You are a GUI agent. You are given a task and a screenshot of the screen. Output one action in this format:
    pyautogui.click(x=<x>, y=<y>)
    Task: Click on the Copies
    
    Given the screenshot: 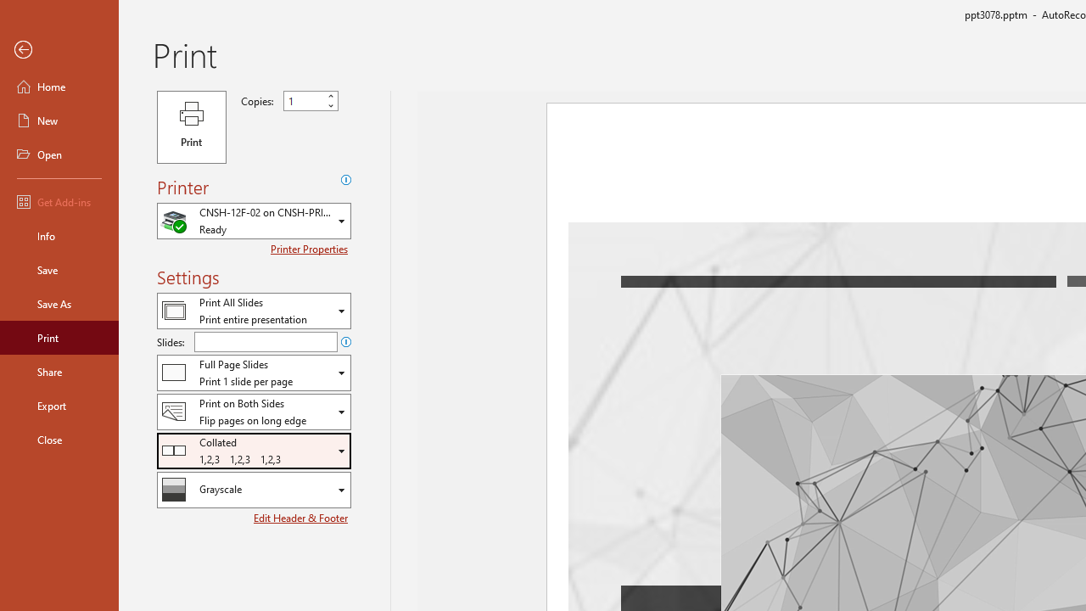 What is the action you would take?
    pyautogui.click(x=304, y=101)
    